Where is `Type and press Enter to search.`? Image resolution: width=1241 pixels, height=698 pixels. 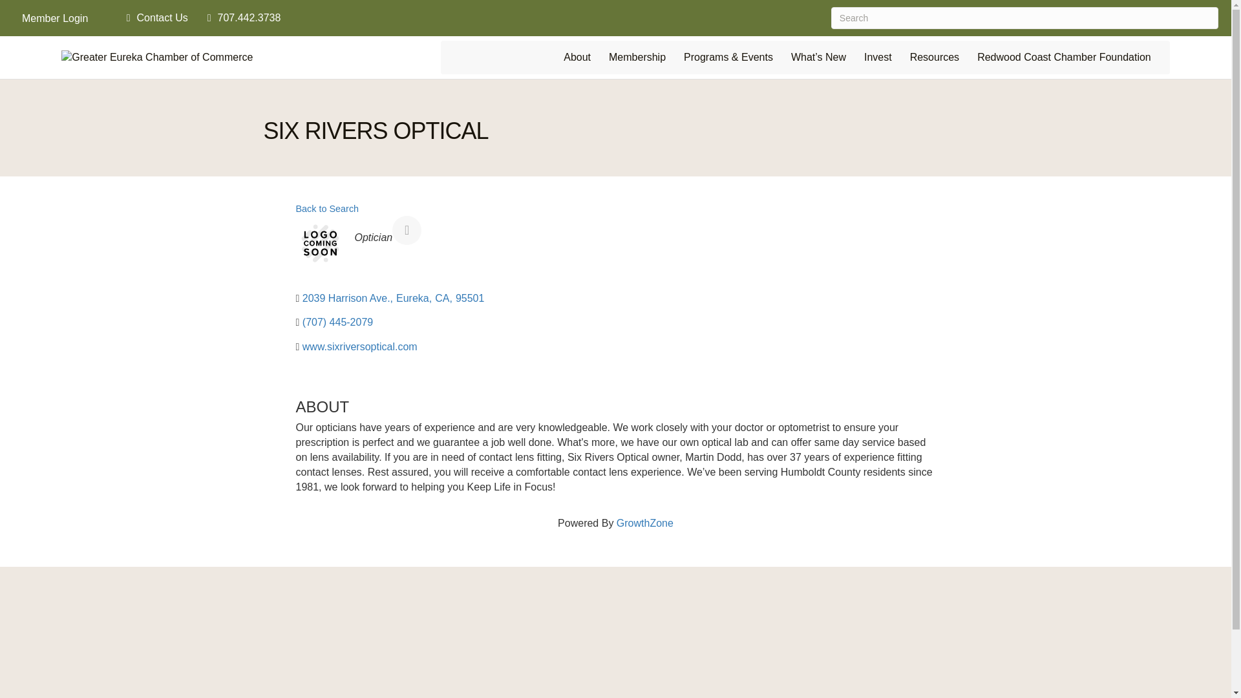
Type and press Enter to search. is located at coordinates (1025, 18).